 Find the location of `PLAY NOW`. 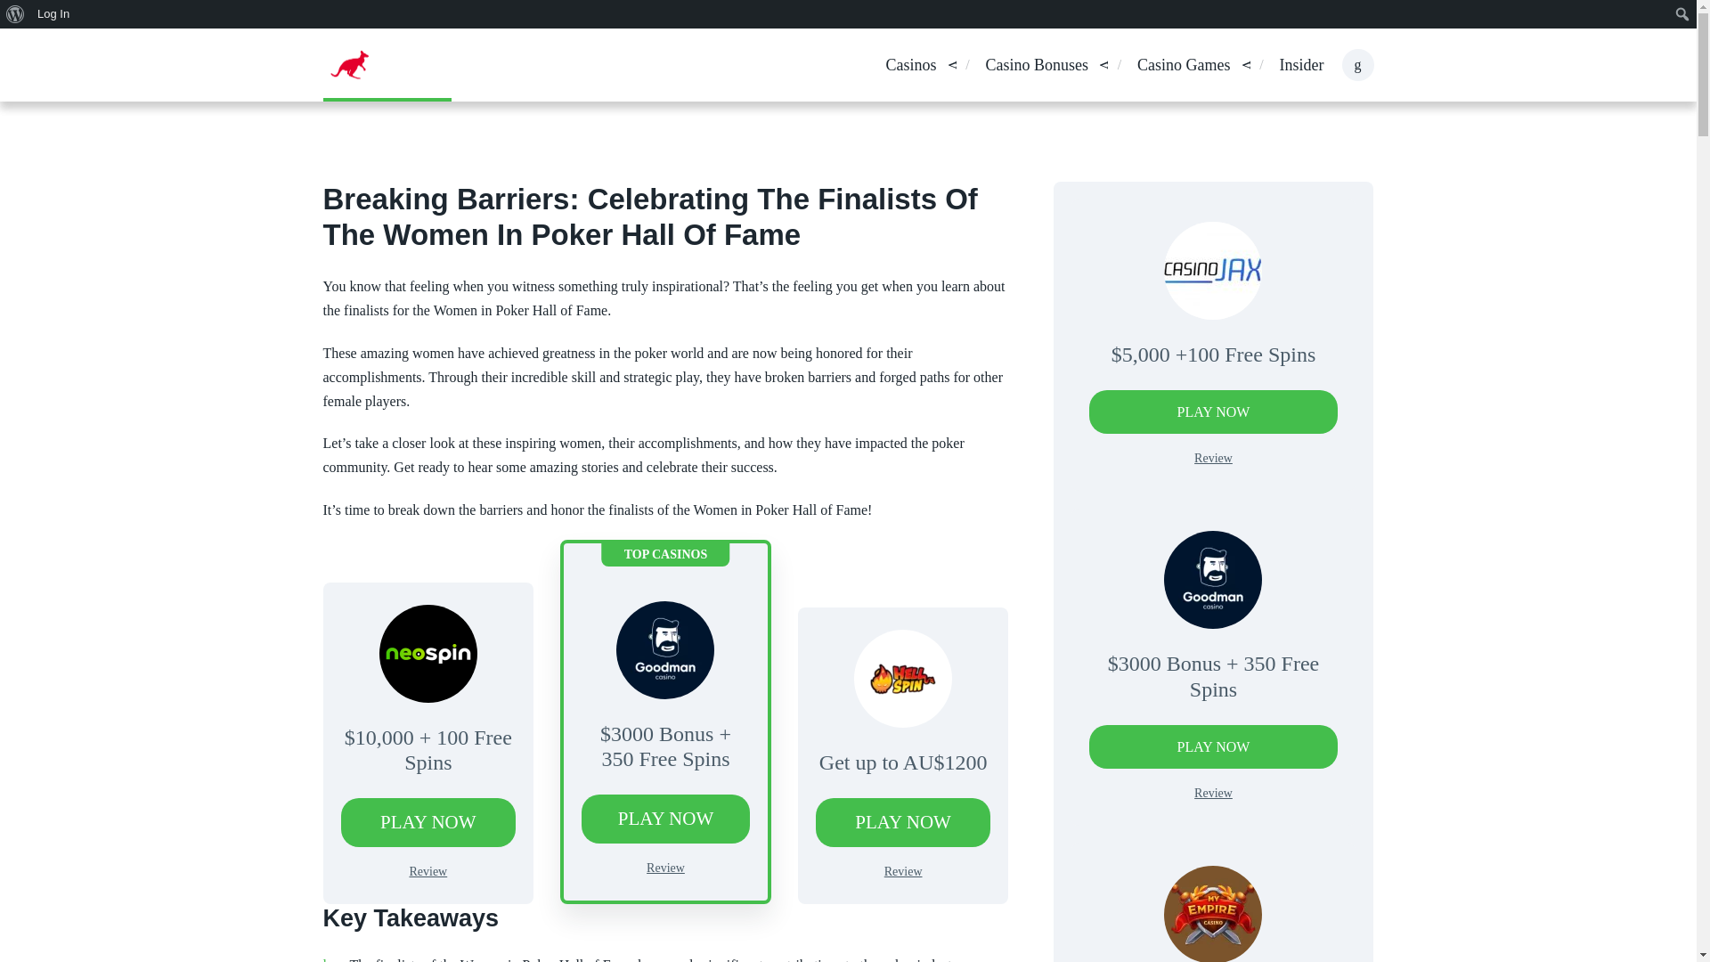

PLAY NOW is located at coordinates (903, 823).